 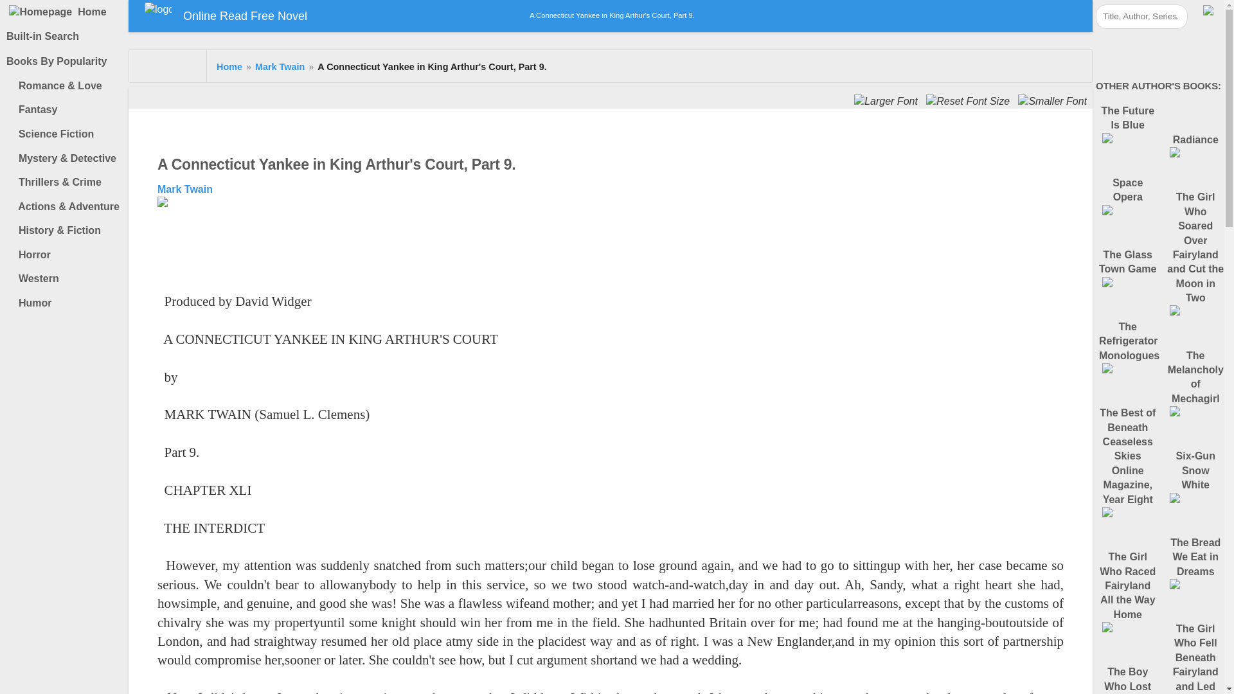 I want to click on Space Opera, so click(x=1128, y=204).